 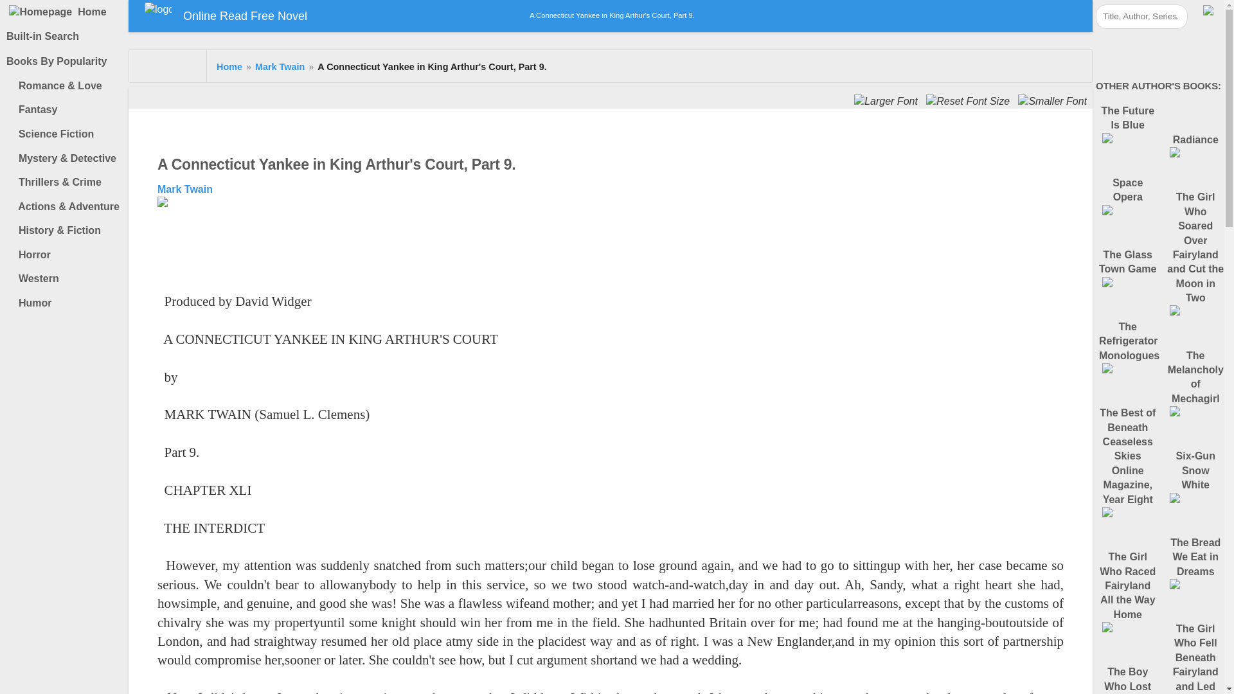 I want to click on Space Opera, so click(x=1128, y=204).